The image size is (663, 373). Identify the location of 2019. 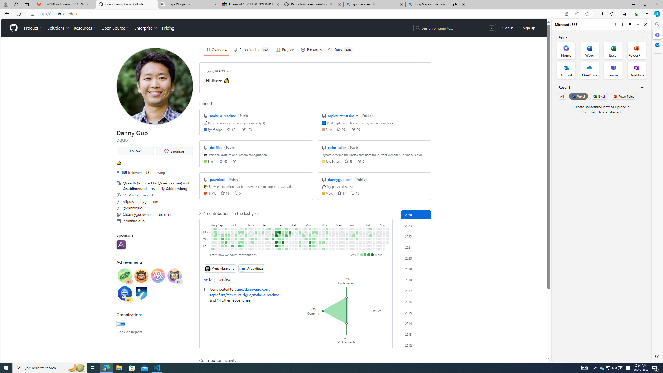
(416, 269).